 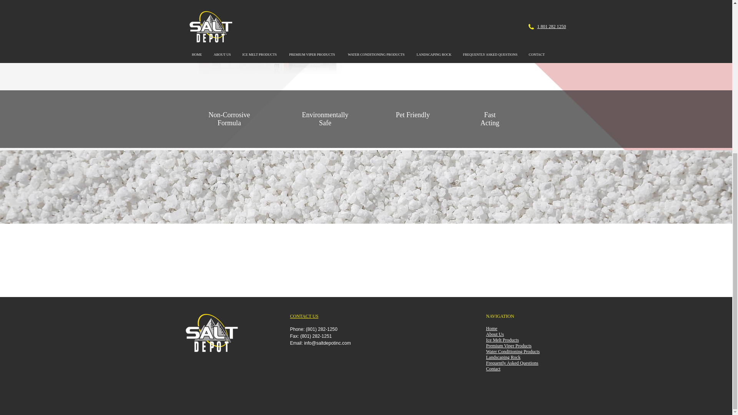 I want to click on Home, so click(x=491, y=328).